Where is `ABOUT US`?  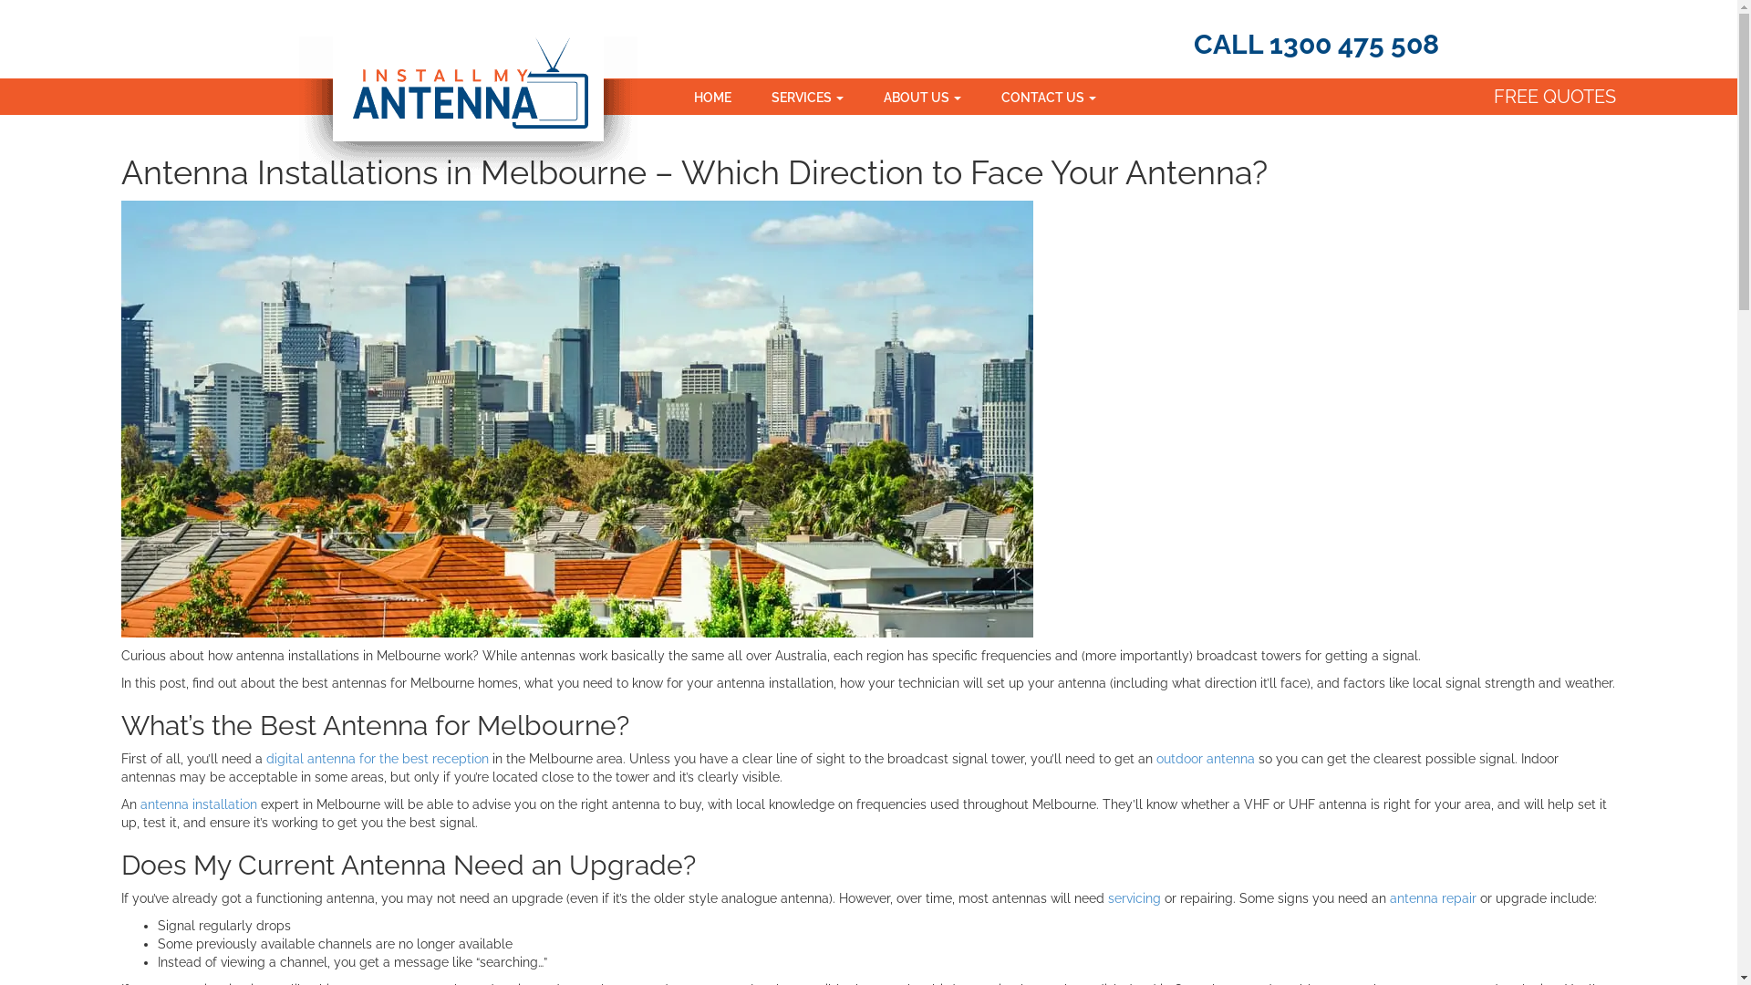
ABOUT US is located at coordinates (923, 97).